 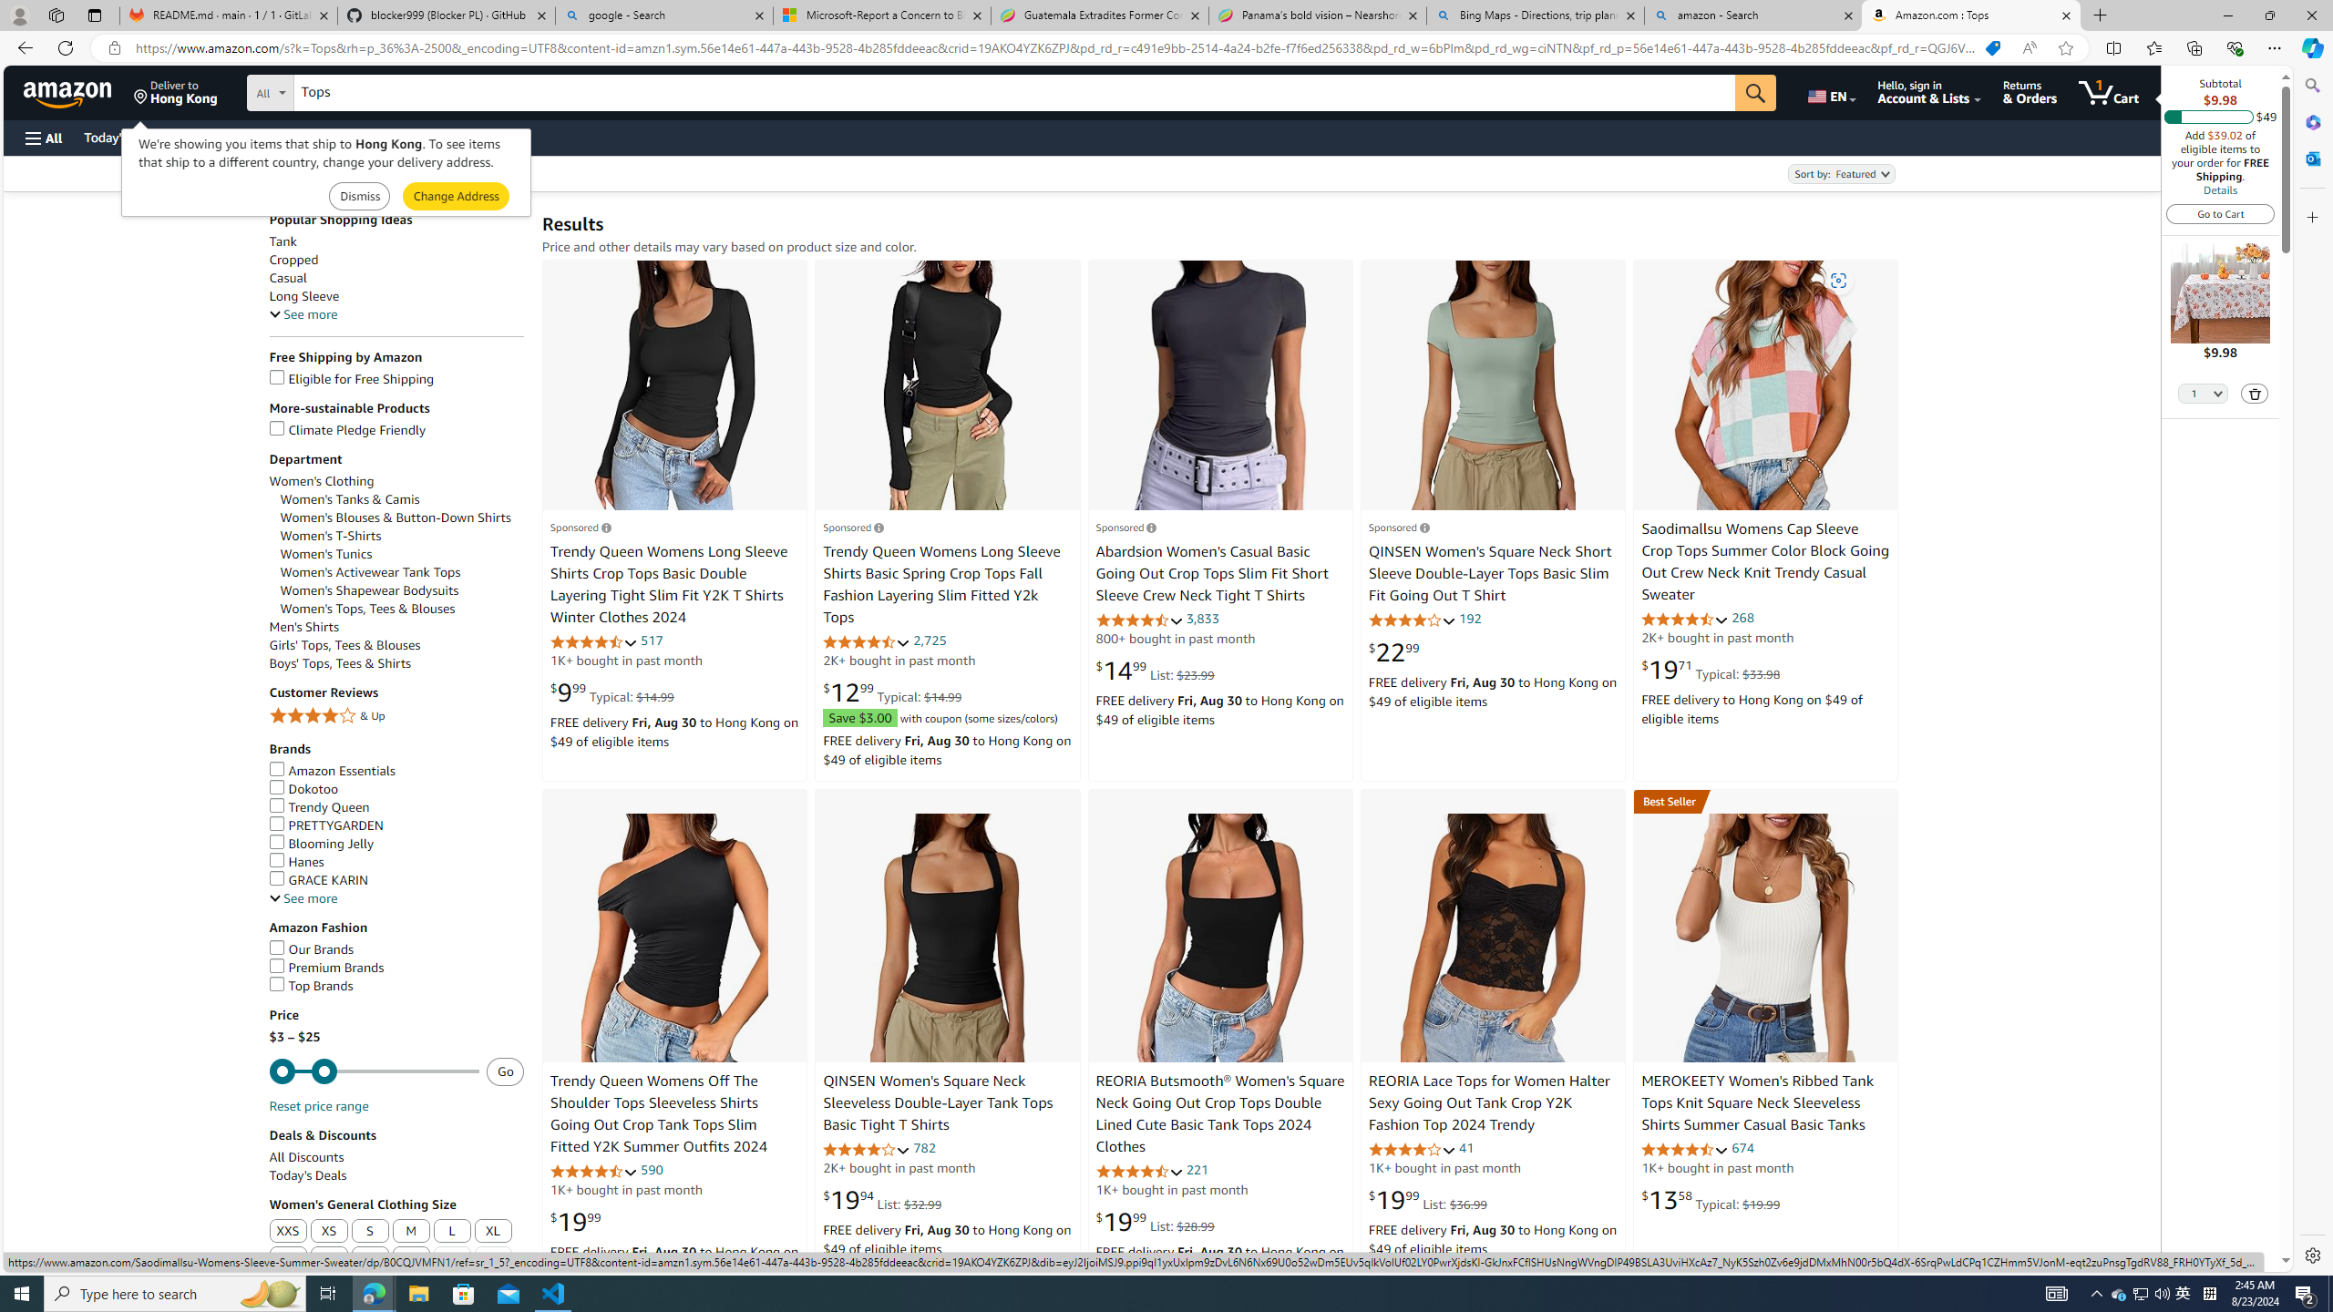 What do you see at coordinates (454, 1232) in the screenshot?
I see `L` at bounding box center [454, 1232].